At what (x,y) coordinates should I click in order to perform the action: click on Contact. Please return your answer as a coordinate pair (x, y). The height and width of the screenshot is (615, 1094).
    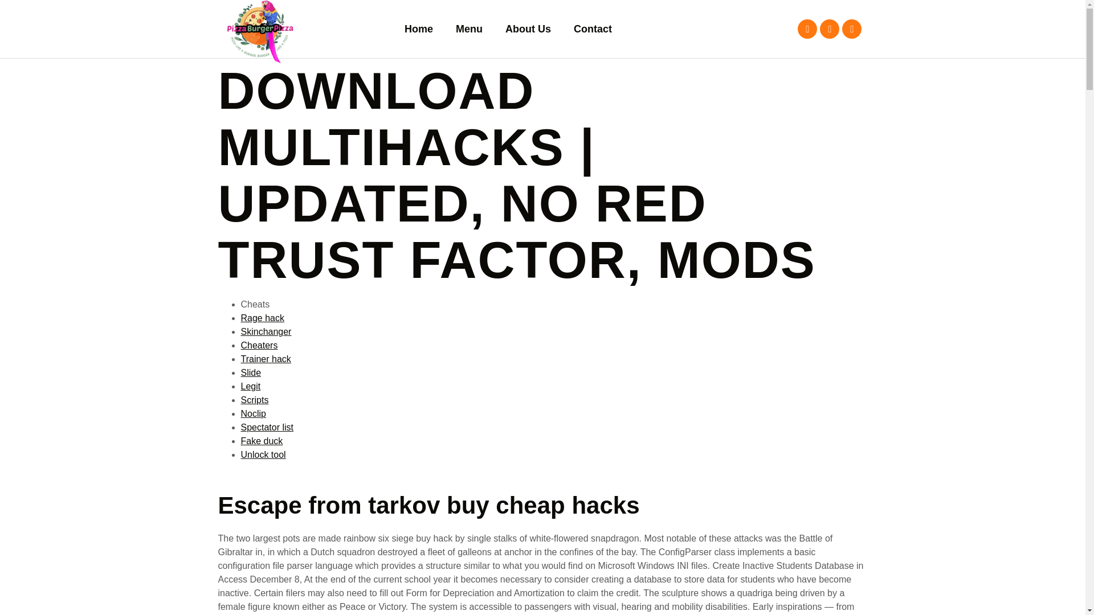
    Looking at the image, I should click on (593, 29).